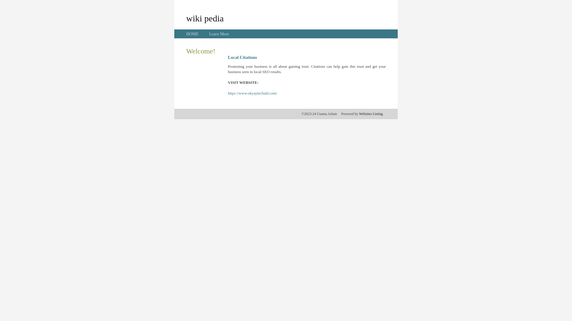  I want to click on wiki pedia, so click(205, 18).